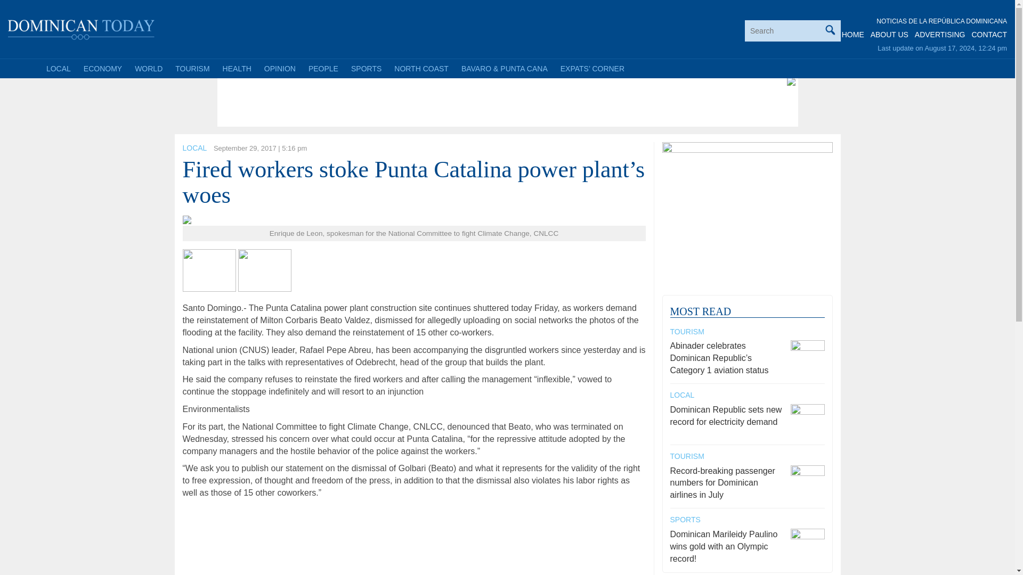  What do you see at coordinates (194, 148) in the screenshot?
I see `LOCAL` at bounding box center [194, 148].